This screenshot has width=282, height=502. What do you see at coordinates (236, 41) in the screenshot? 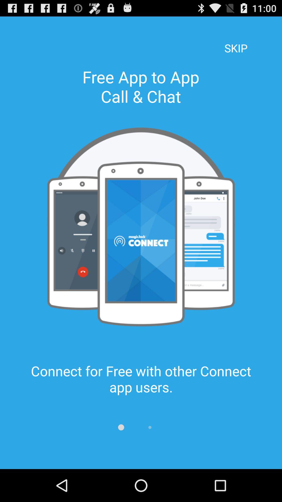
I see `swipe until the skip` at bounding box center [236, 41].